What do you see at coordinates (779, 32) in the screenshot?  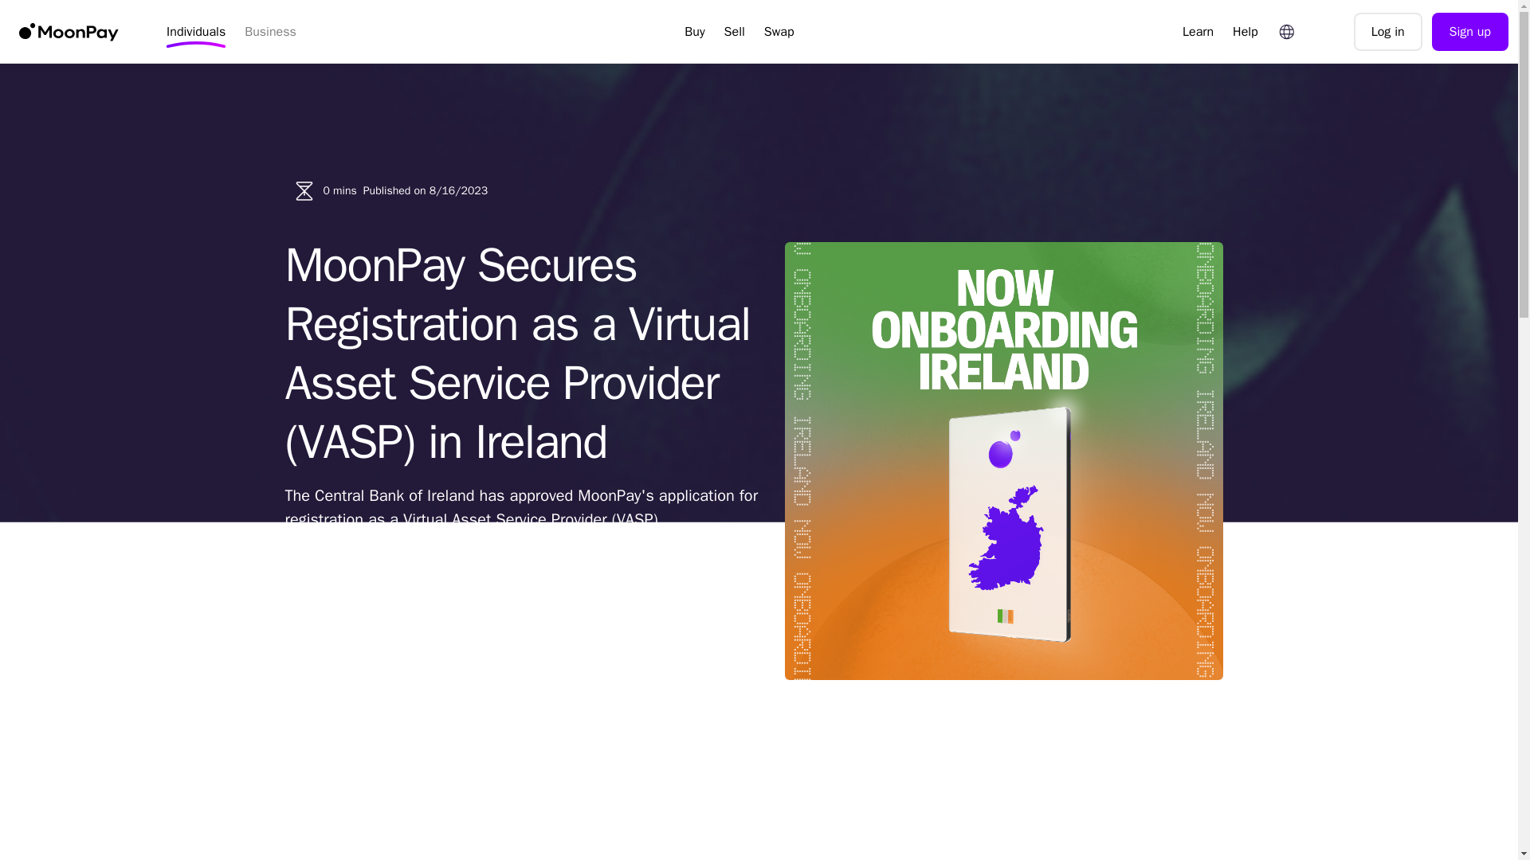 I see `Swap` at bounding box center [779, 32].